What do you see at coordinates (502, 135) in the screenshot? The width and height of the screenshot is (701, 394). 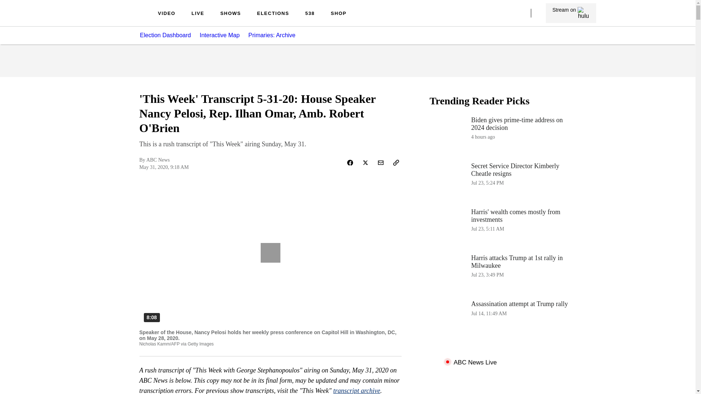 I see `SHOWS` at bounding box center [502, 135].